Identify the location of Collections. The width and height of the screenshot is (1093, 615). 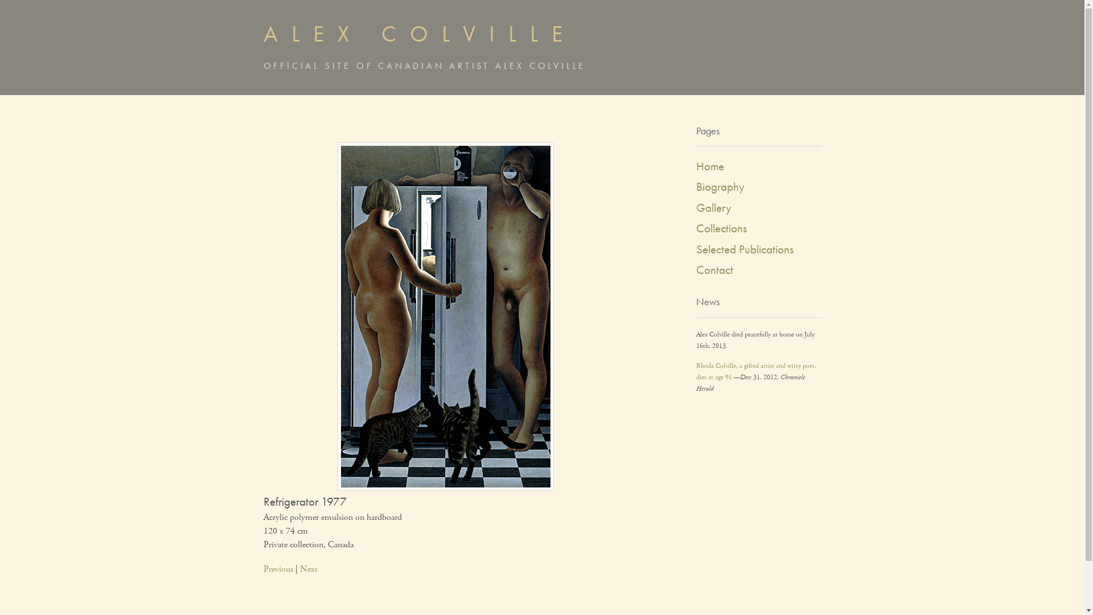
(721, 228).